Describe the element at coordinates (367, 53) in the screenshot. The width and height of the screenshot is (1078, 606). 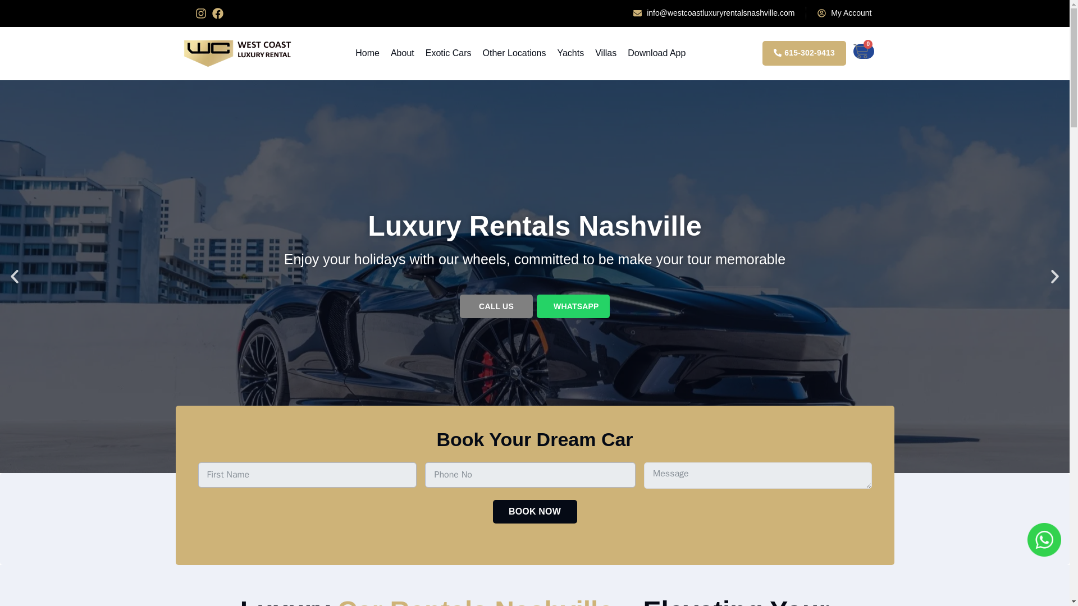
I see `Home` at that location.